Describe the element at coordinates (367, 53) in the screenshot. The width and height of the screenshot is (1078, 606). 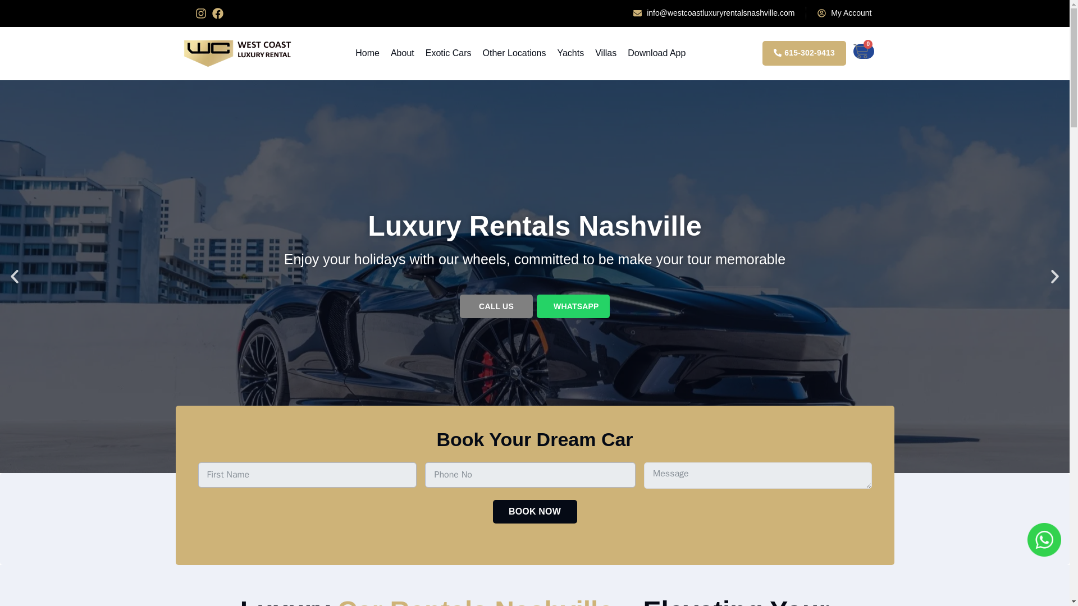
I see `Home` at that location.